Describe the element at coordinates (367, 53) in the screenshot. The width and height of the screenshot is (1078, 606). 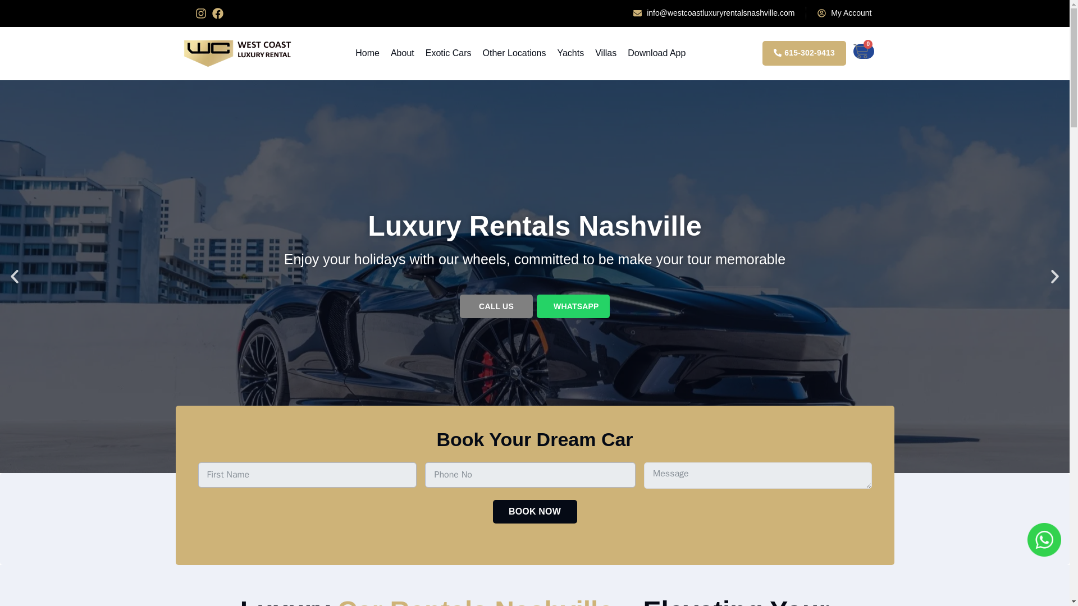
I see `Home` at that location.